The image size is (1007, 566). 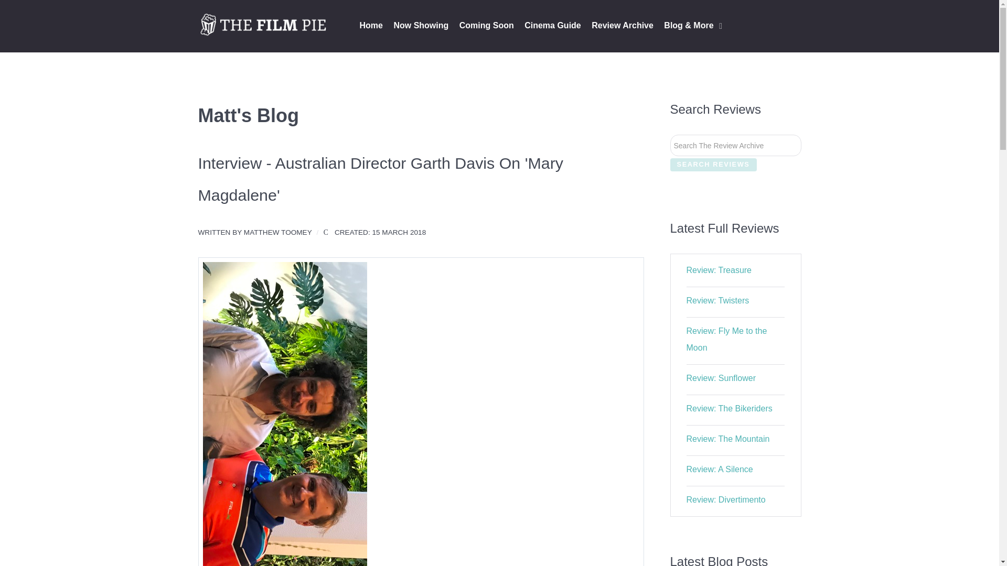 I want to click on Now Showing, so click(x=421, y=26).